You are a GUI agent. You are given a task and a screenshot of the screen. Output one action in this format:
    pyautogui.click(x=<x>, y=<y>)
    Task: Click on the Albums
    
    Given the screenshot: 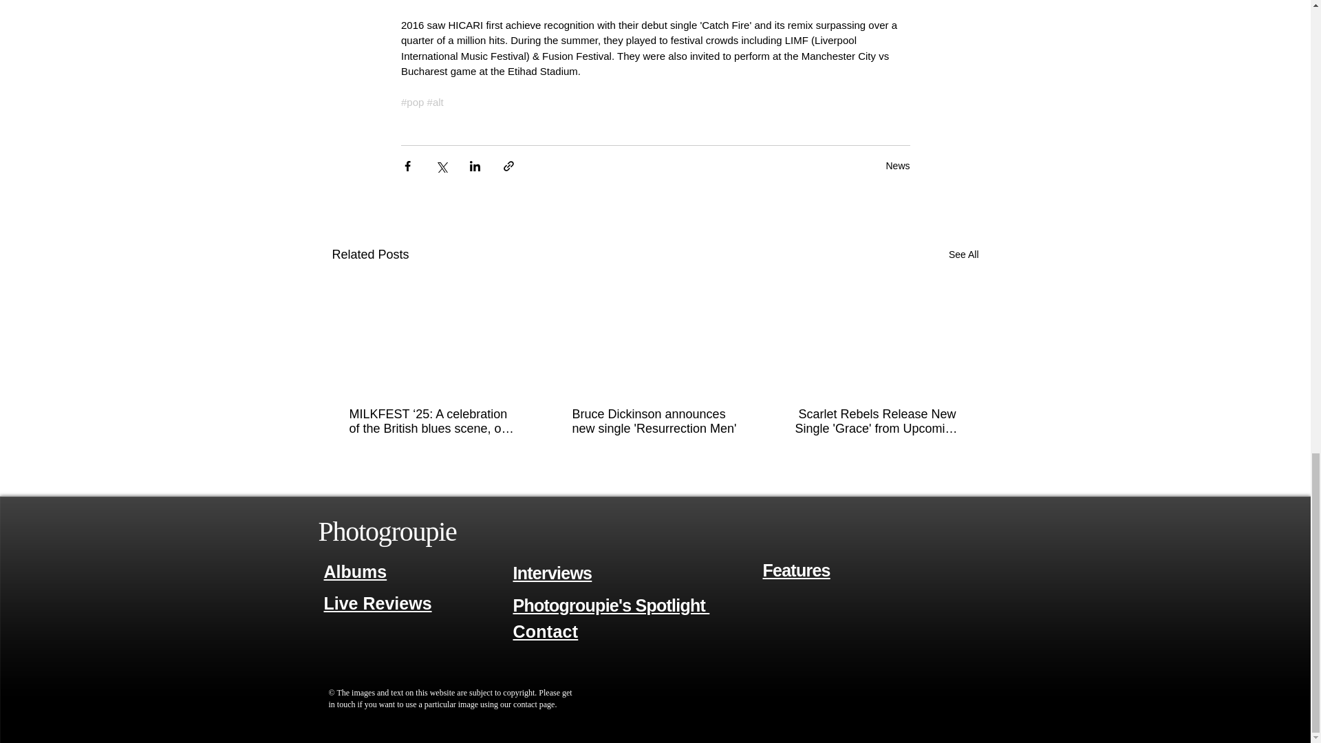 What is the action you would take?
    pyautogui.click(x=355, y=571)
    